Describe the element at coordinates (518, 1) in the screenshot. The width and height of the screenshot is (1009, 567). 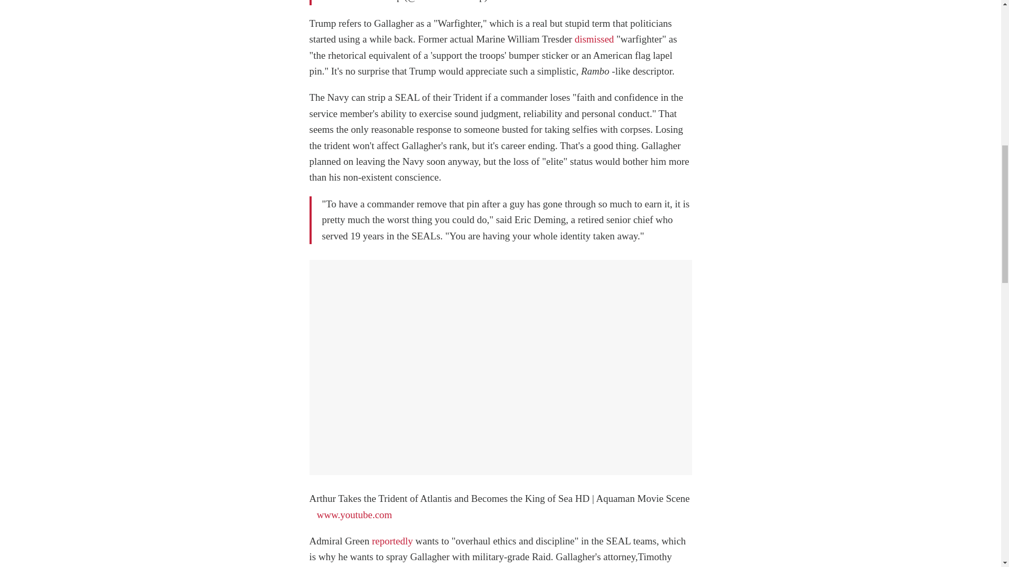
I see `1574343021.0` at that location.